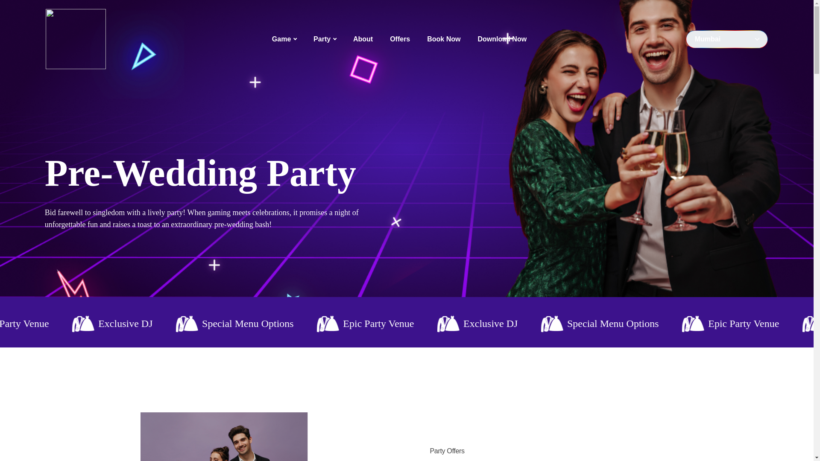 The width and height of the screenshot is (820, 461). What do you see at coordinates (501, 39) in the screenshot?
I see `Download Now` at bounding box center [501, 39].